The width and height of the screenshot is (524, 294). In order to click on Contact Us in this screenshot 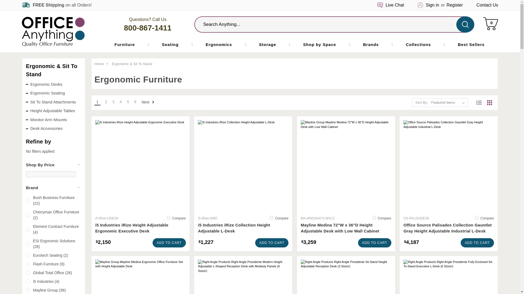, I will do `click(487, 5)`.